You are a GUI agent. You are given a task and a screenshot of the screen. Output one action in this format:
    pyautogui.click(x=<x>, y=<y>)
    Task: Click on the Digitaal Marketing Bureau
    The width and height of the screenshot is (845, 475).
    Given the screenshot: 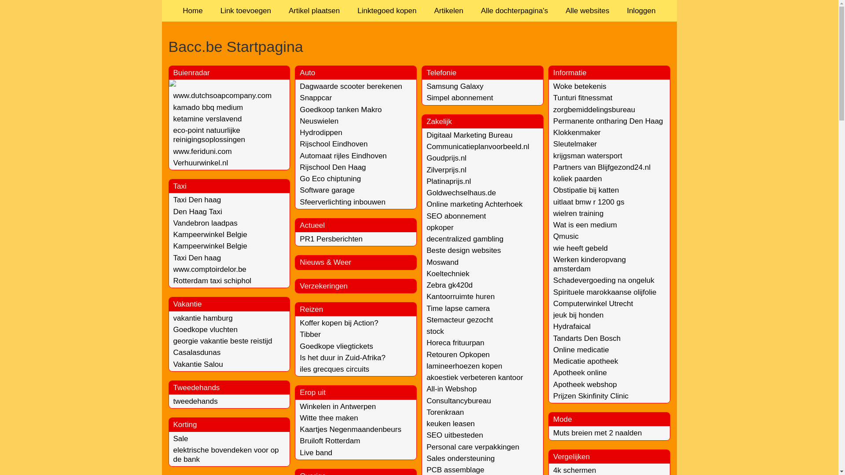 What is the action you would take?
    pyautogui.click(x=469, y=135)
    